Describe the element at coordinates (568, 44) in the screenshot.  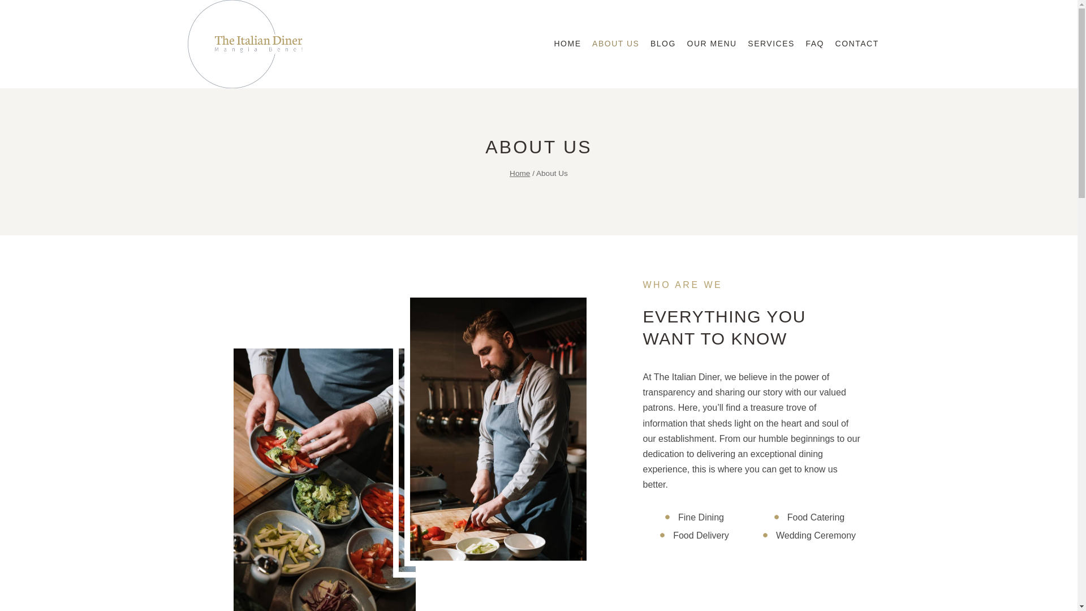
I see `HOME` at that location.